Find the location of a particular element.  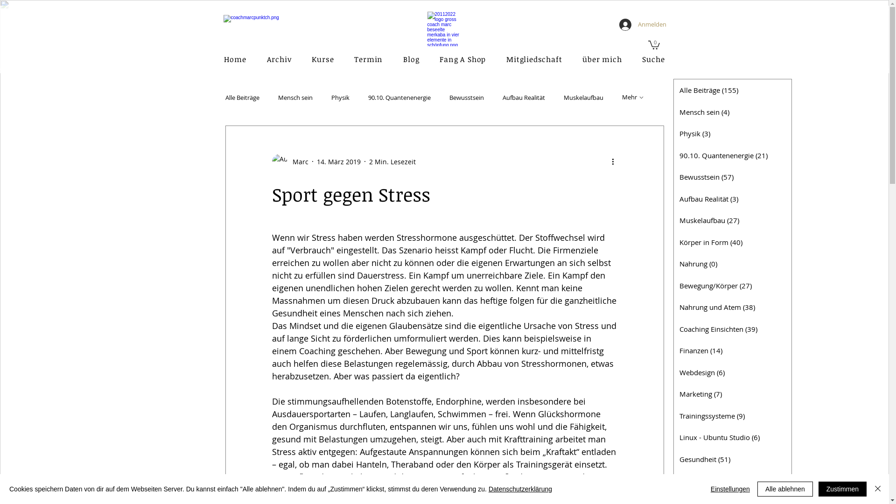

Muskelaufbau (27) is located at coordinates (733, 220).